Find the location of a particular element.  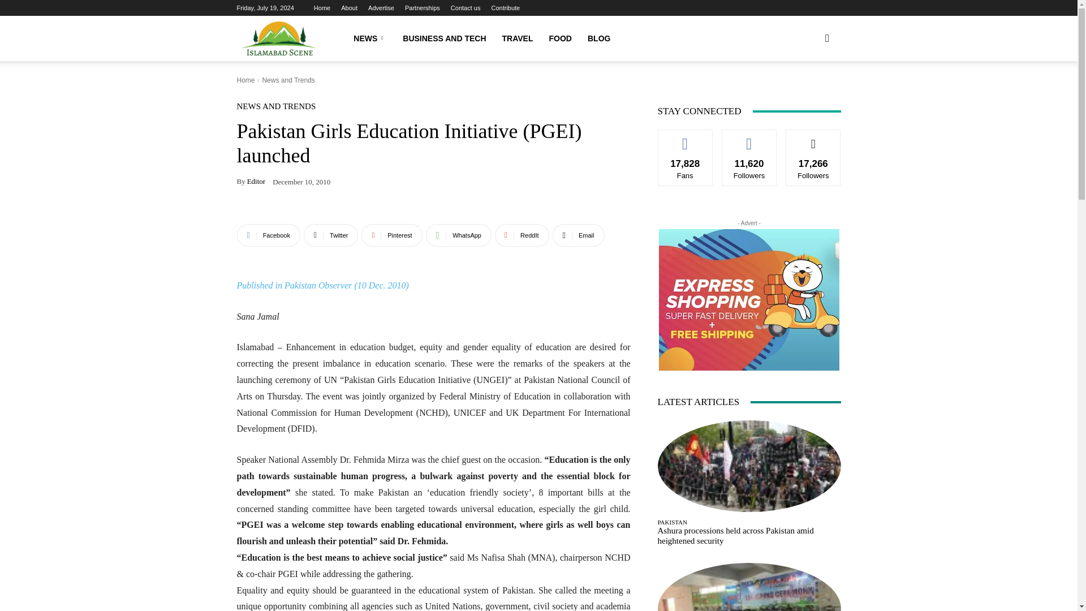

Partnerships is located at coordinates (422, 8).